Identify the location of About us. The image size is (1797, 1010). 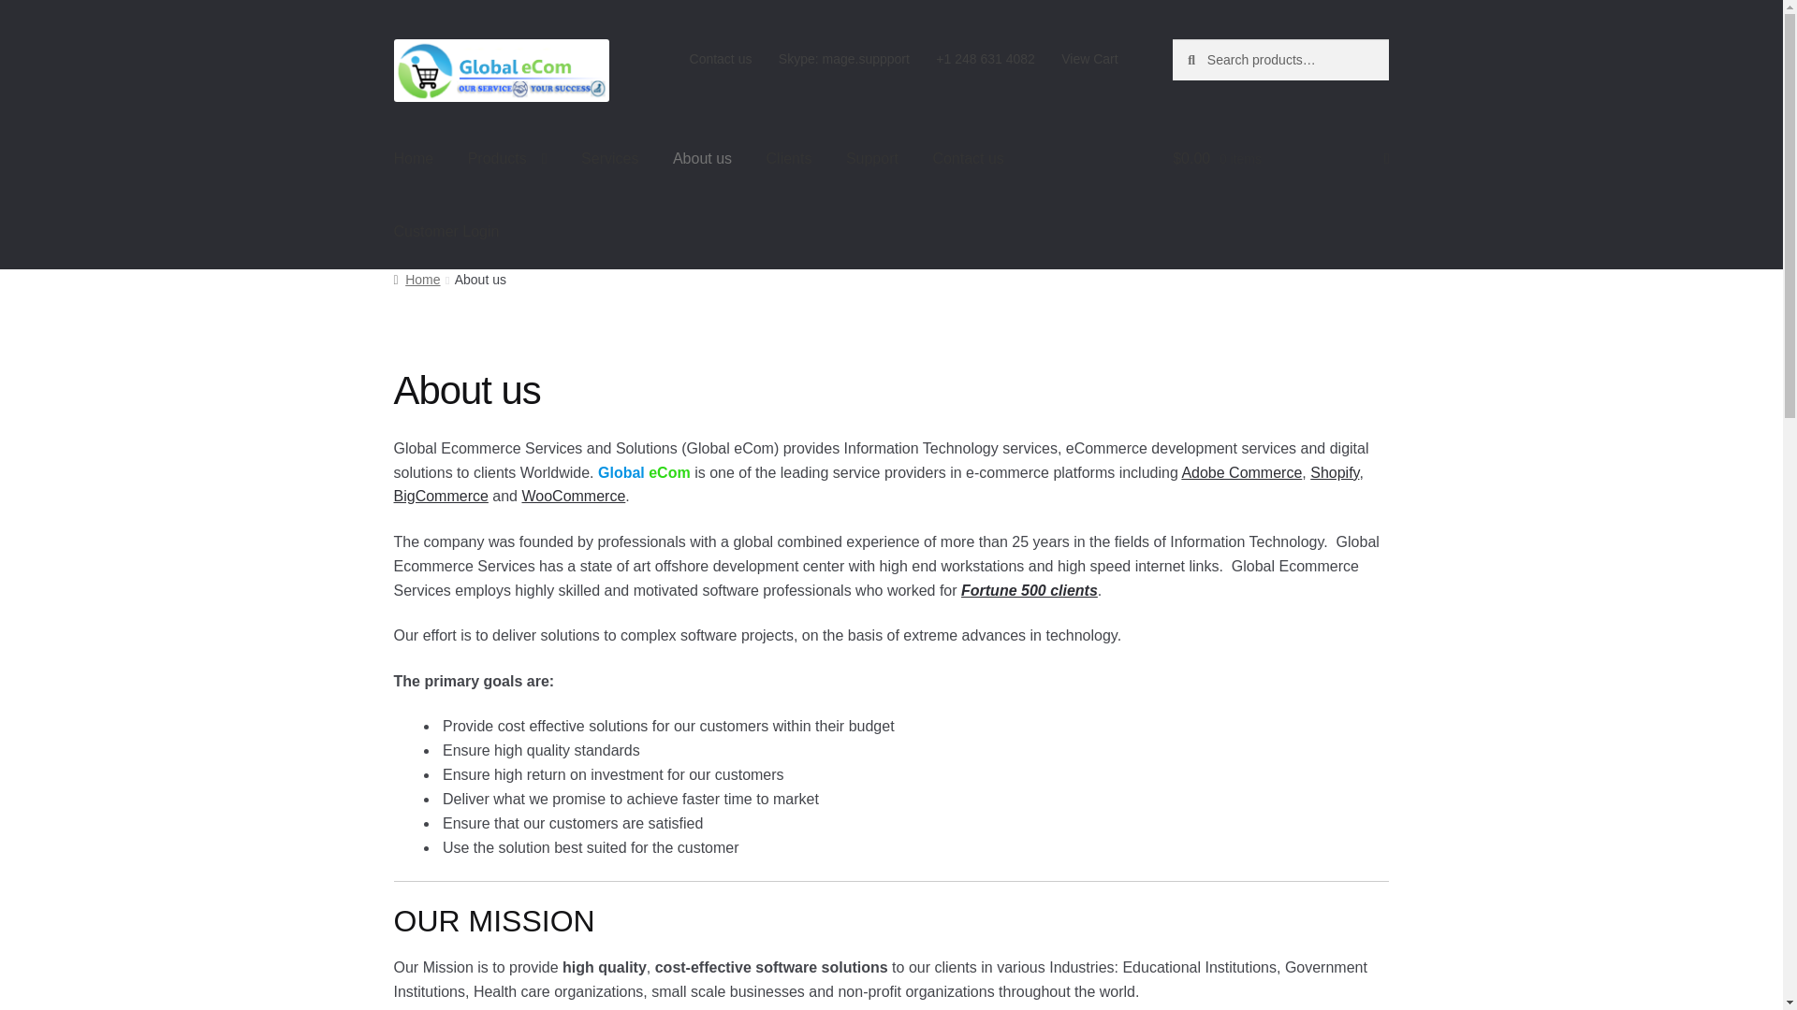
(702, 159).